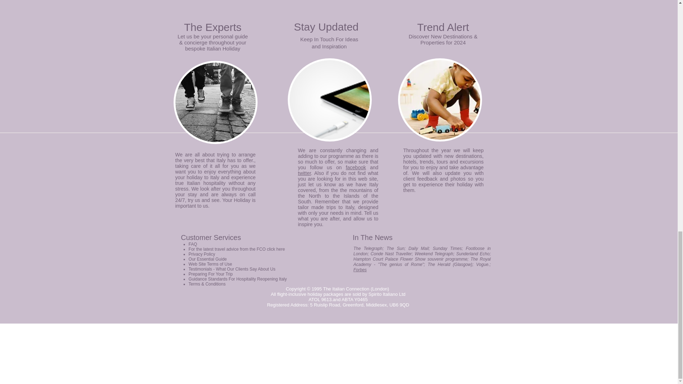 The width and height of the screenshot is (683, 384). I want to click on FAQ, so click(193, 244).